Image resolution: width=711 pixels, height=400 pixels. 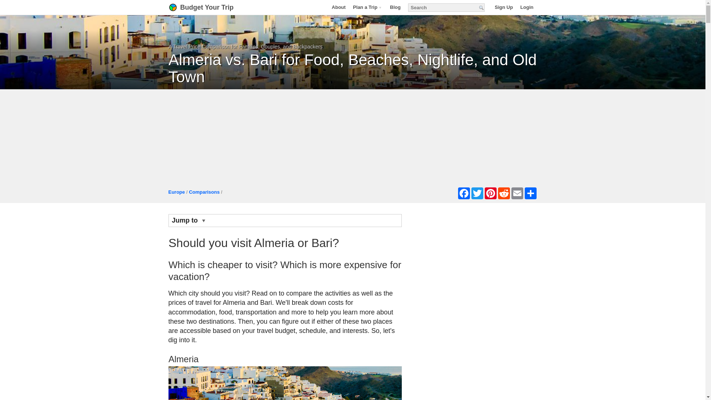 What do you see at coordinates (211, 7) in the screenshot?
I see `Budget Your Trip` at bounding box center [211, 7].